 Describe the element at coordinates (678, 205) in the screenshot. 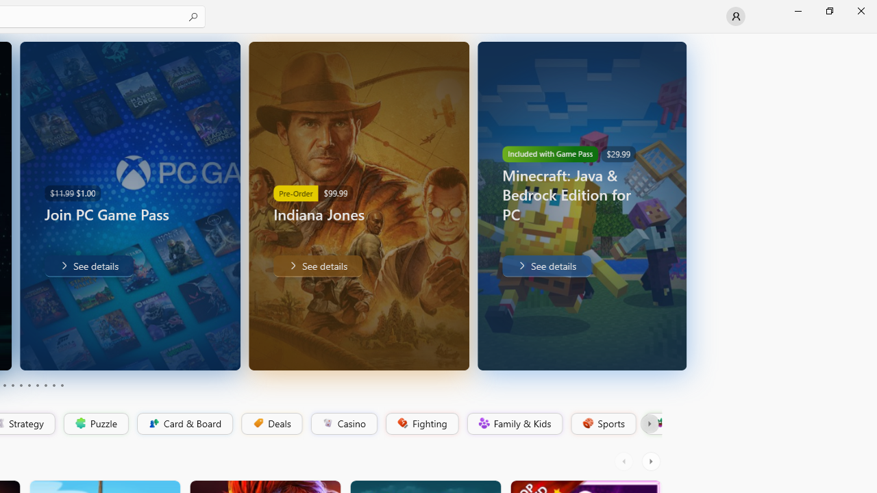

I see `AutomationID: Image` at that location.